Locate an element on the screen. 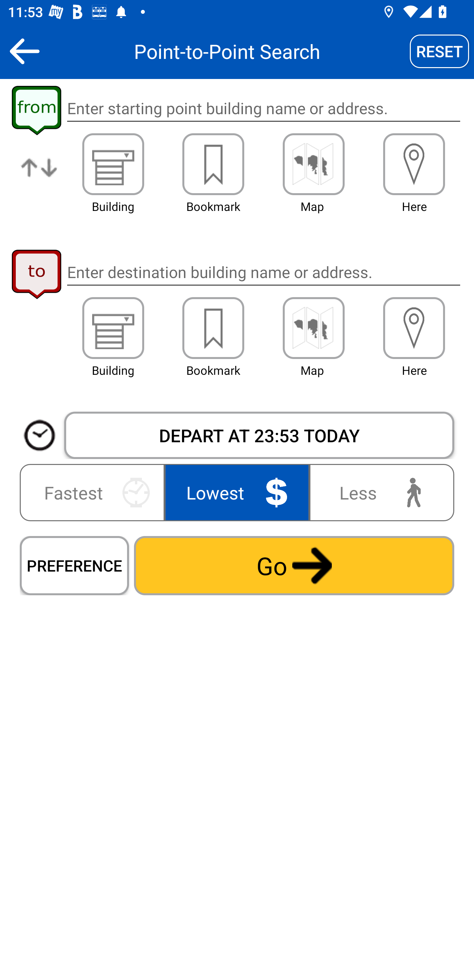  Here is located at coordinates (414, 164).